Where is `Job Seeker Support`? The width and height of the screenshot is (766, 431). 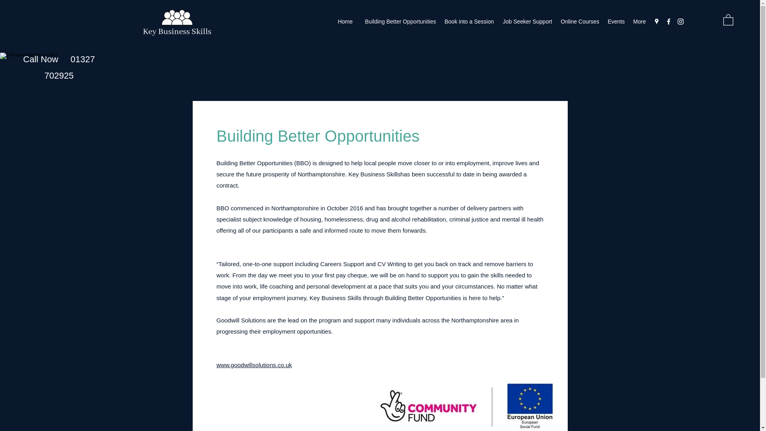
Job Seeker Support is located at coordinates (527, 22).